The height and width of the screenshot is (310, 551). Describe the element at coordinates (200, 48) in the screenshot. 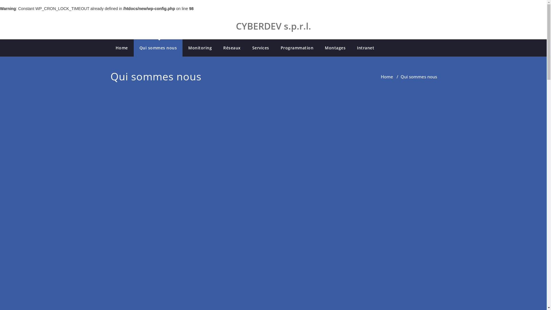

I see `Monitoring` at that location.